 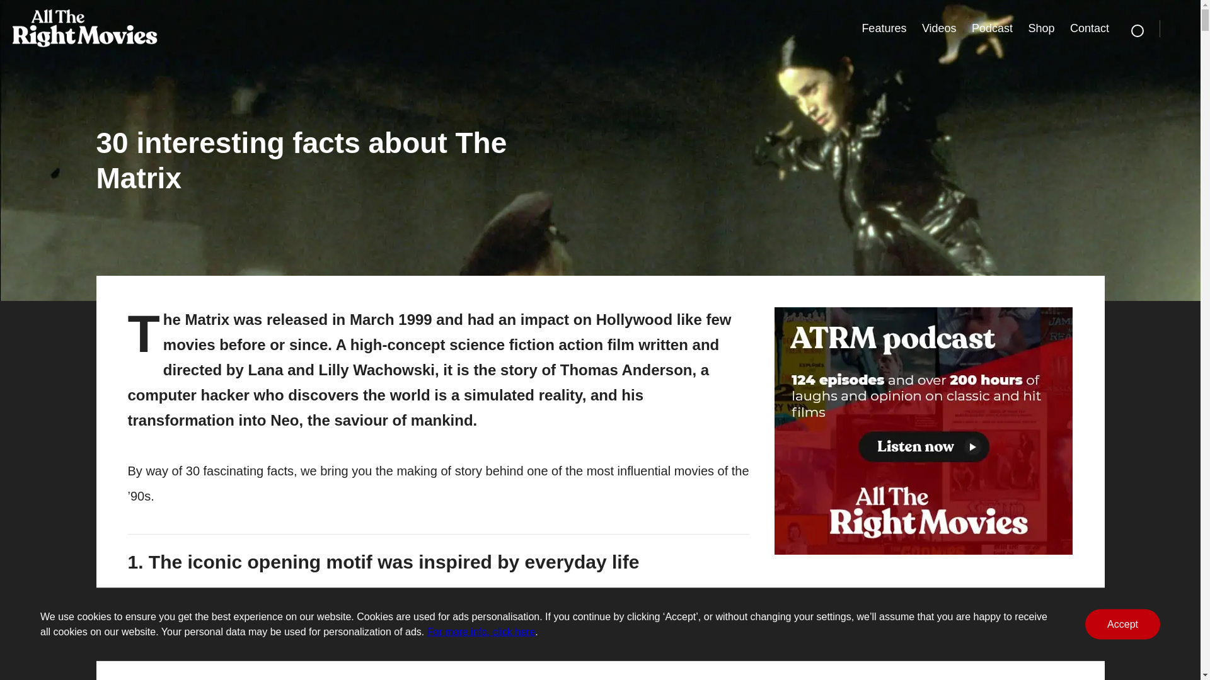 What do you see at coordinates (939, 28) in the screenshot?
I see `Videos` at bounding box center [939, 28].